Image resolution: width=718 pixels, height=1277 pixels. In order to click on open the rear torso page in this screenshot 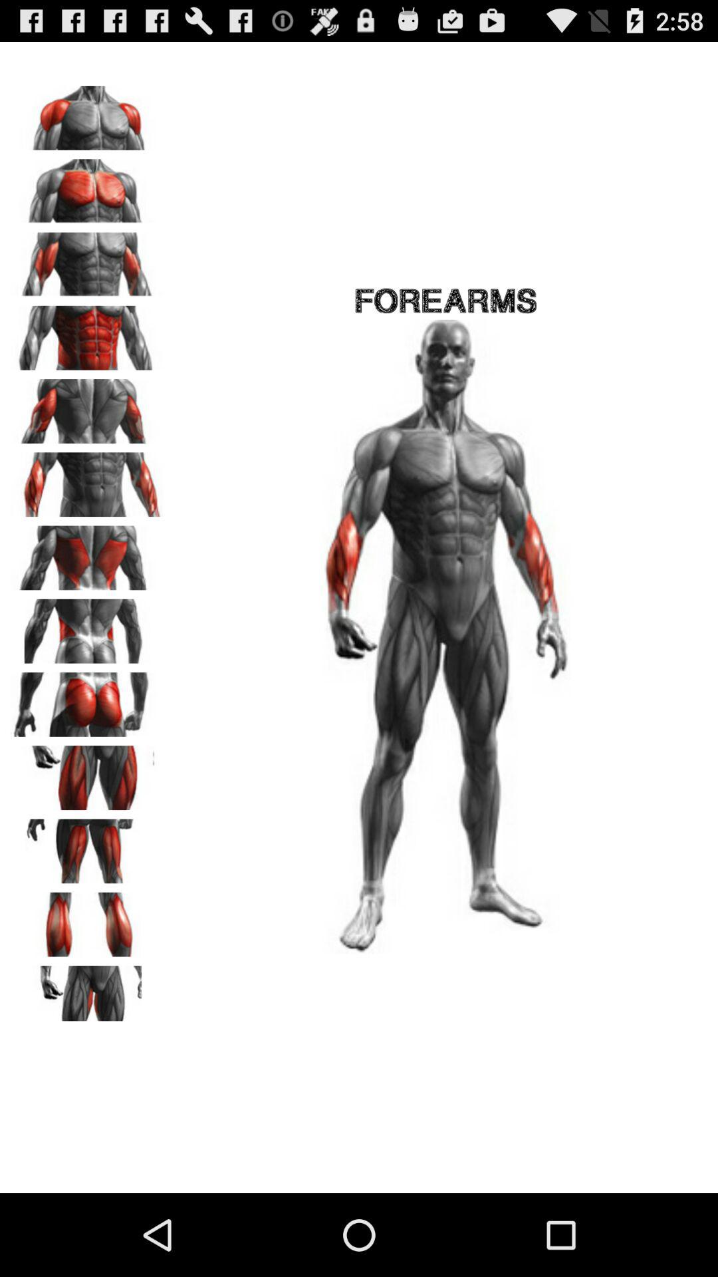, I will do `click(87, 627)`.